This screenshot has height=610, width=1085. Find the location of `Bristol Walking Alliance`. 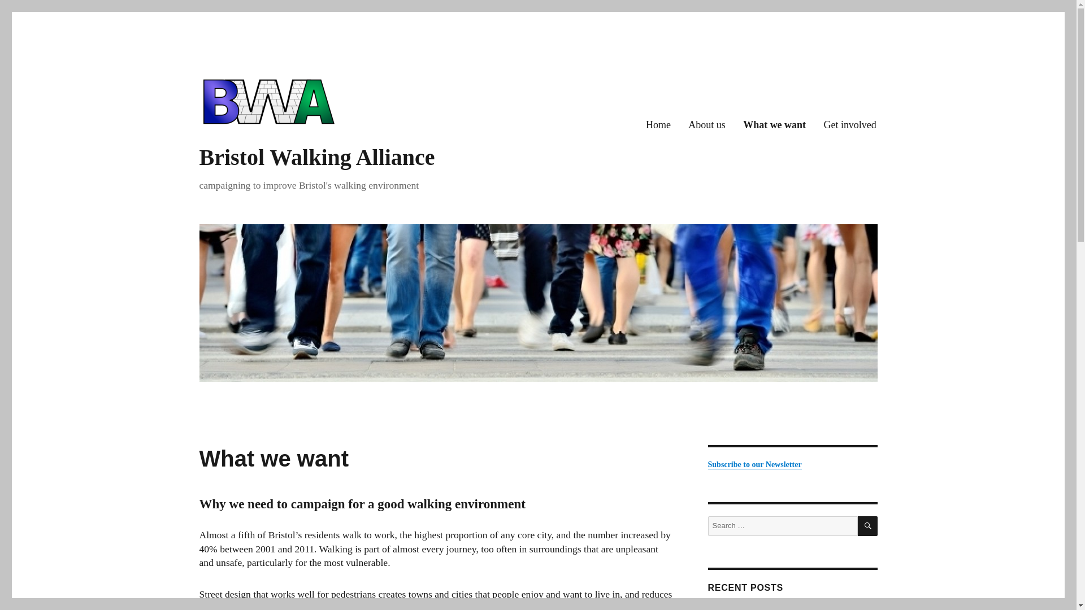

Bristol Walking Alliance is located at coordinates (316, 157).